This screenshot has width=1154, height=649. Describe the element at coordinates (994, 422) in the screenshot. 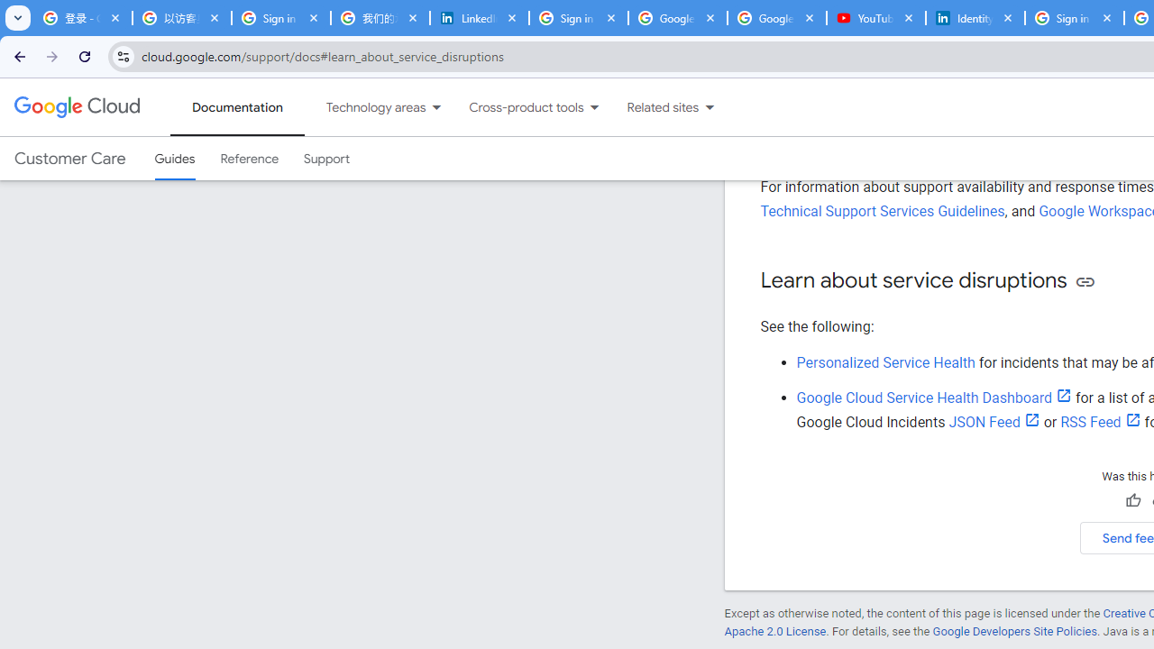

I see `JSON Feed` at that location.